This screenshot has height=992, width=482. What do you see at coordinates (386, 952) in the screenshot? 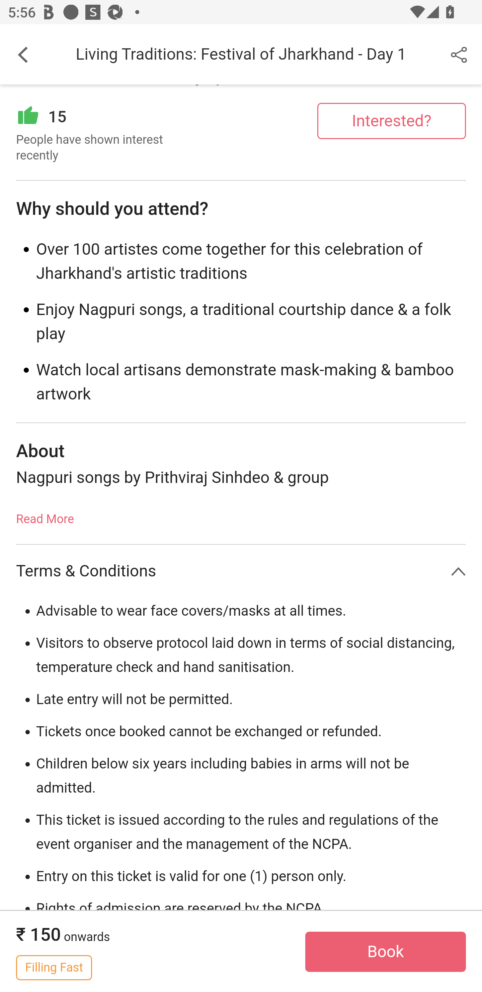
I see `Book` at bounding box center [386, 952].